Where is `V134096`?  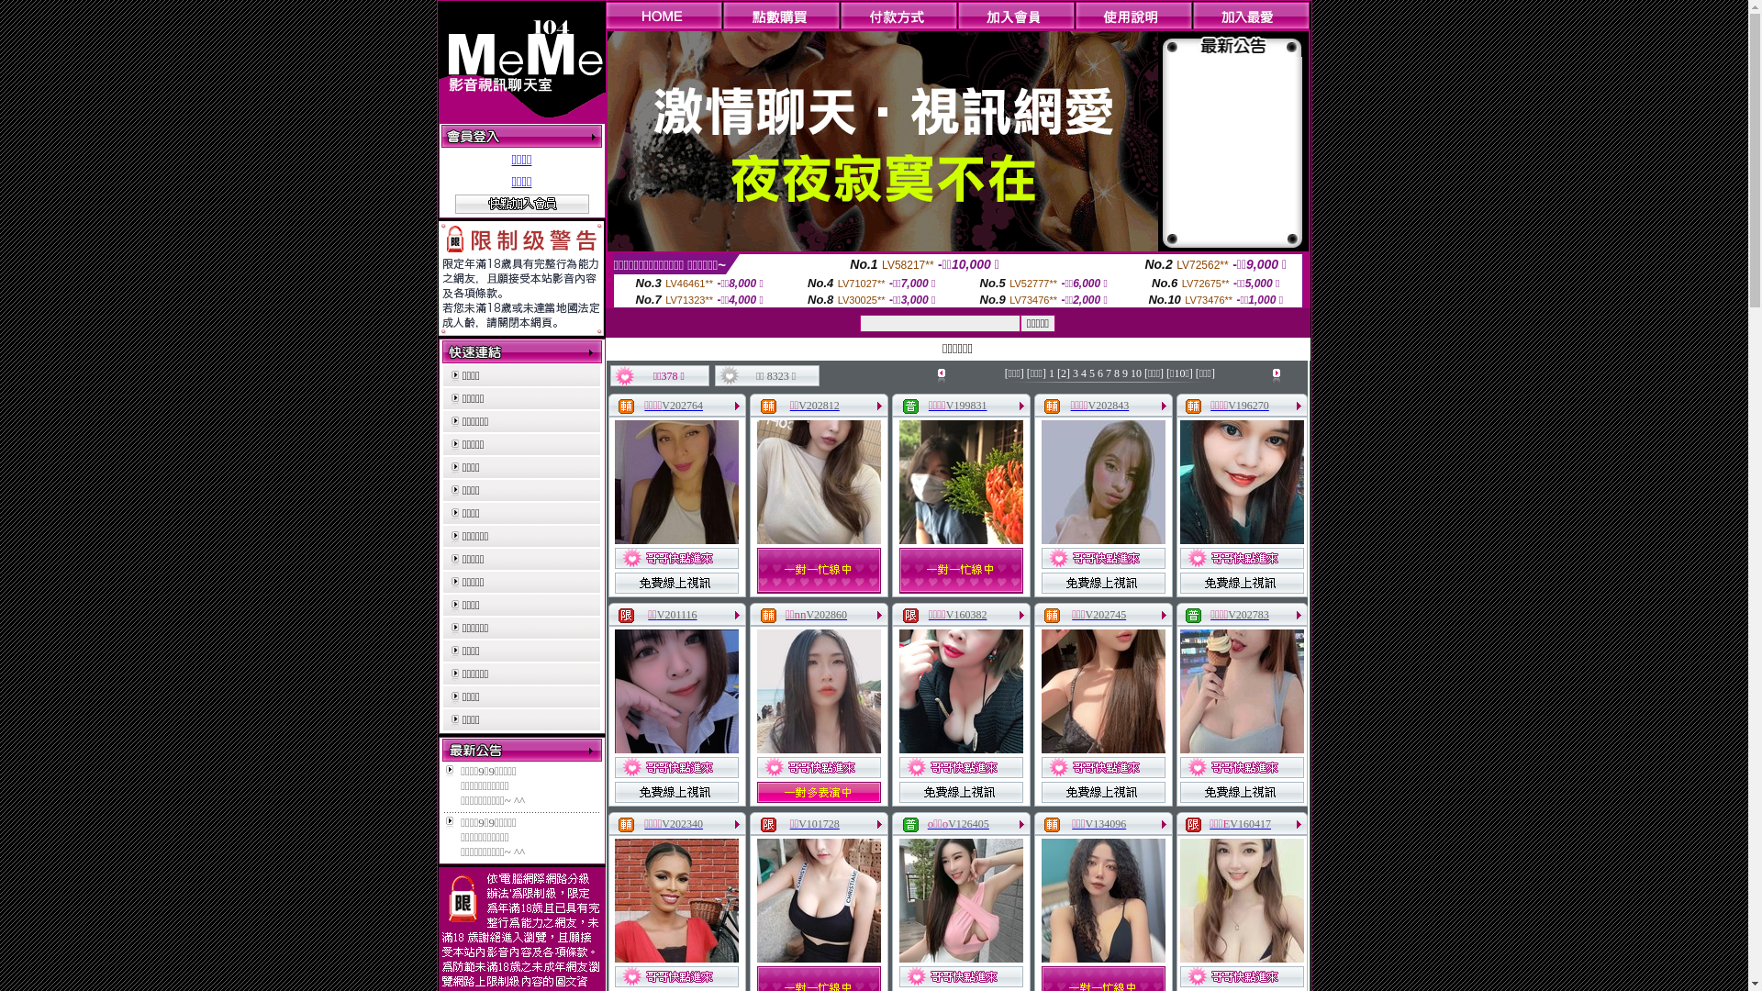
V134096 is located at coordinates (1107, 824).